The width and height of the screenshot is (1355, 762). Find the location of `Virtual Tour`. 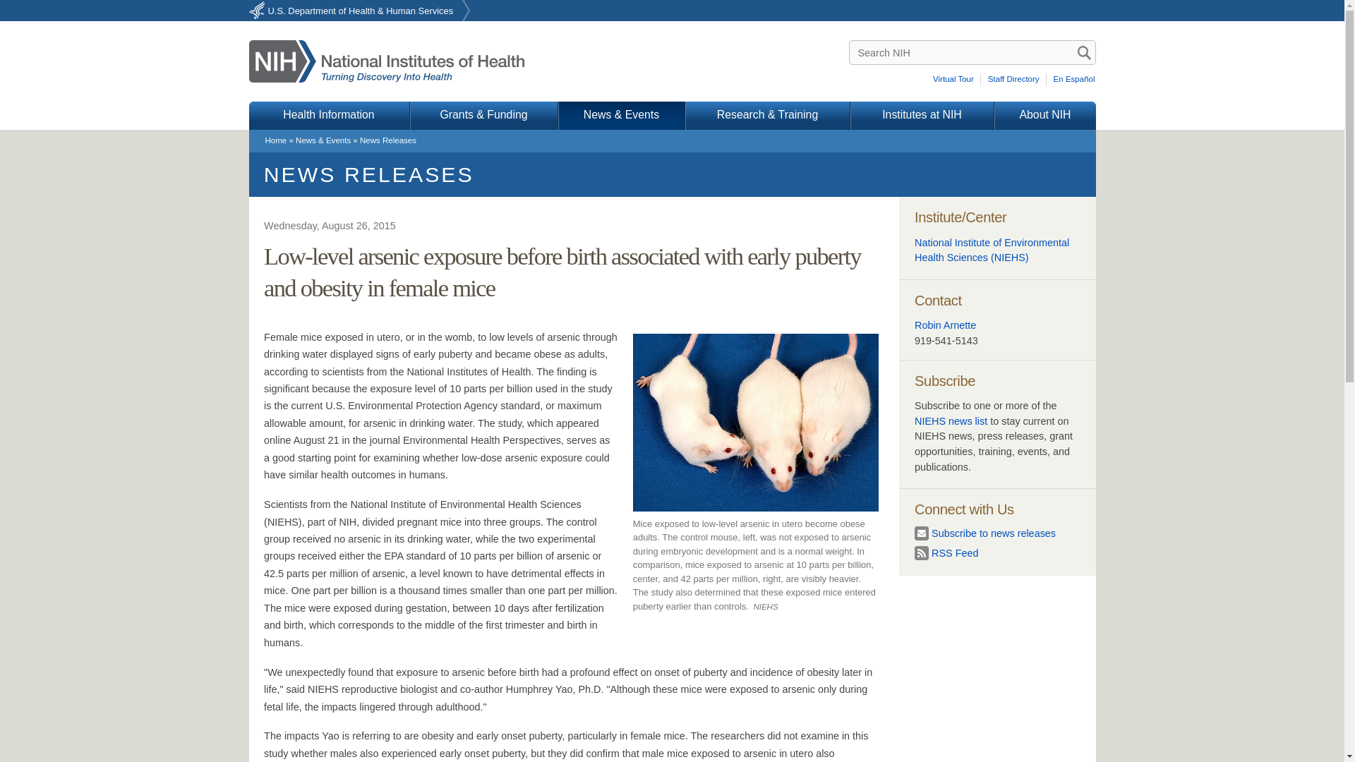

Virtual Tour is located at coordinates (956, 79).